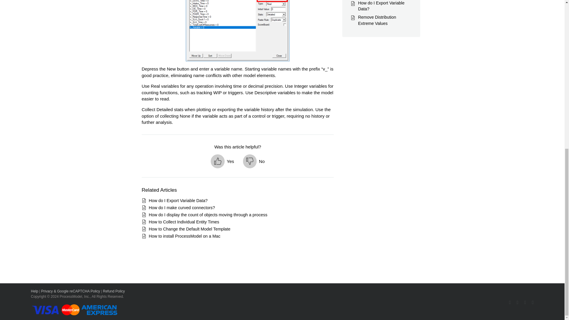 The height and width of the screenshot is (320, 569). I want to click on Remove Distribution Extreme Values, so click(377, 20).